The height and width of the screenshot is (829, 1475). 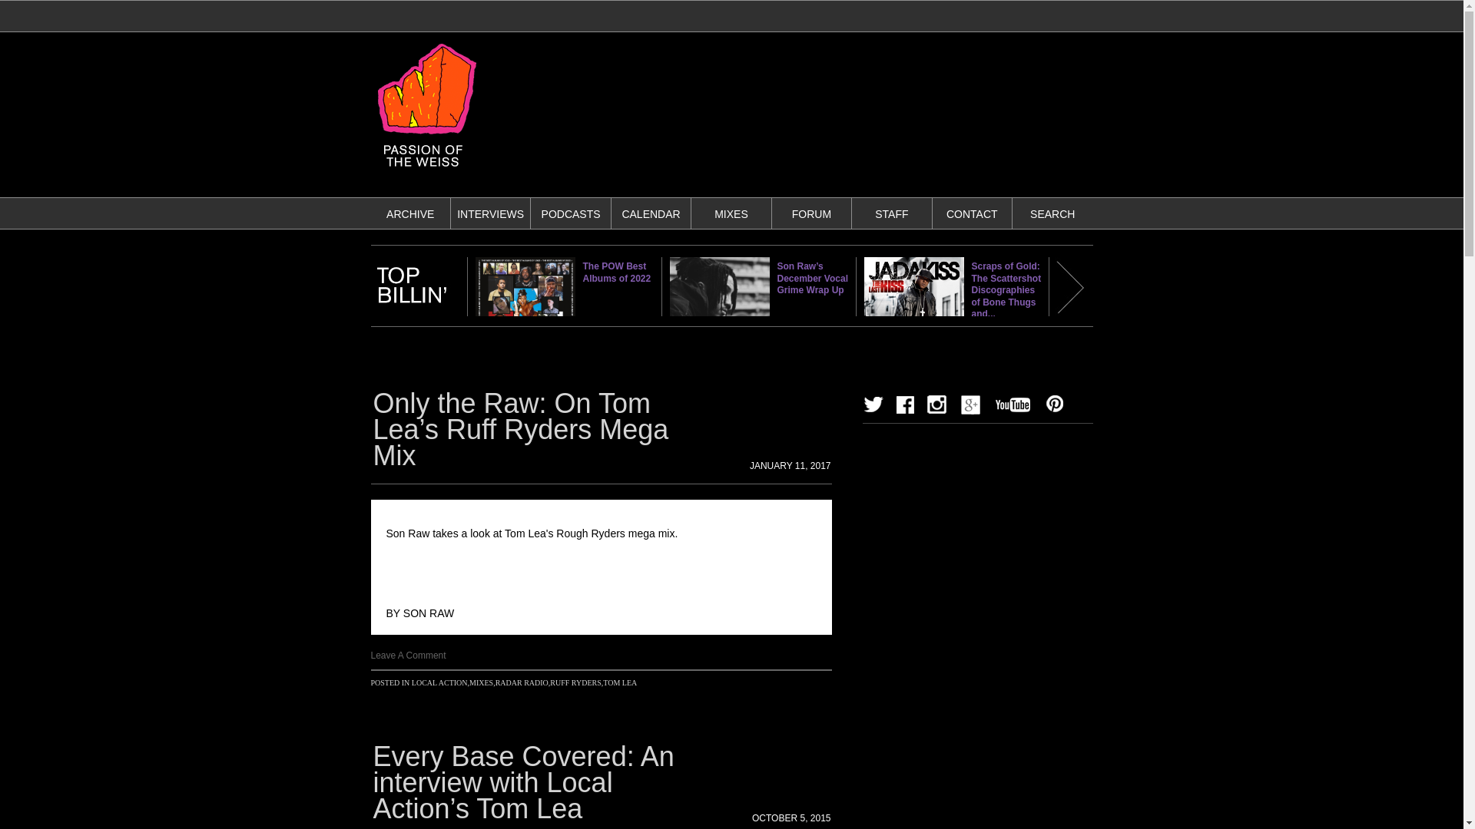 I want to click on ARCHIVE, so click(x=410, y=214).